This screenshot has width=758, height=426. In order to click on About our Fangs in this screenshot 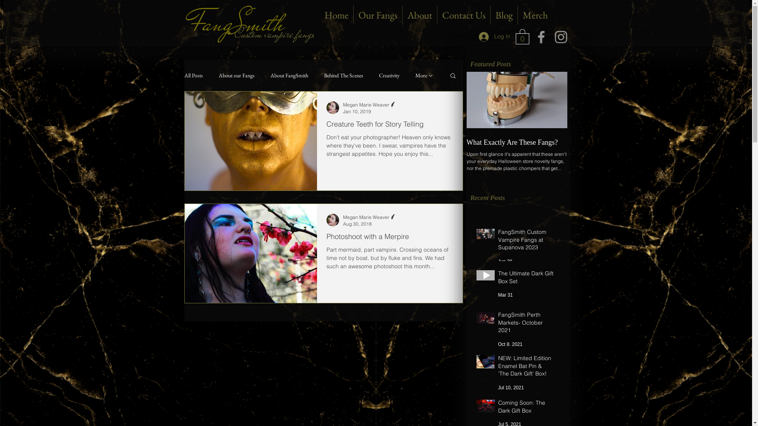, I will do `click(237, 75)`.